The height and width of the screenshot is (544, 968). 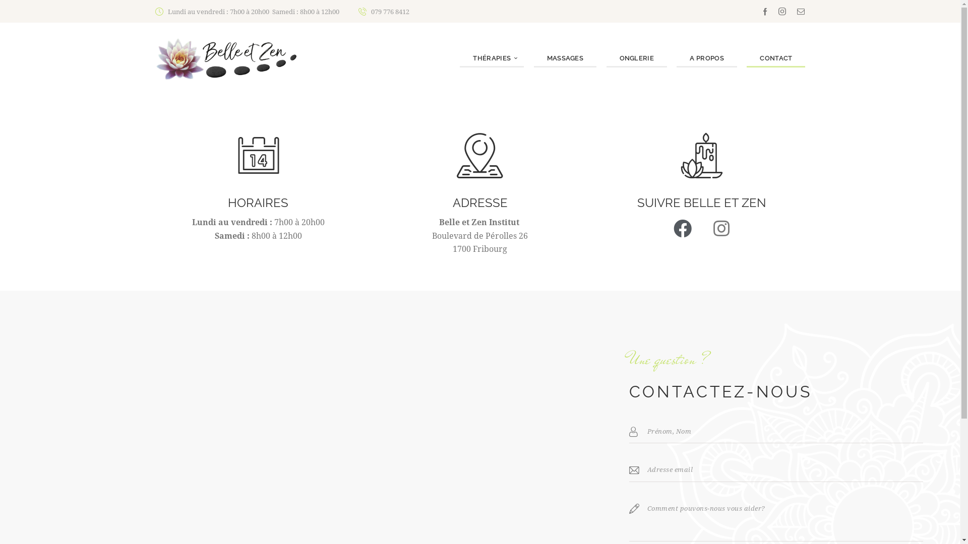 I want to click on ONGLERIE, so click(x=637, y=59).